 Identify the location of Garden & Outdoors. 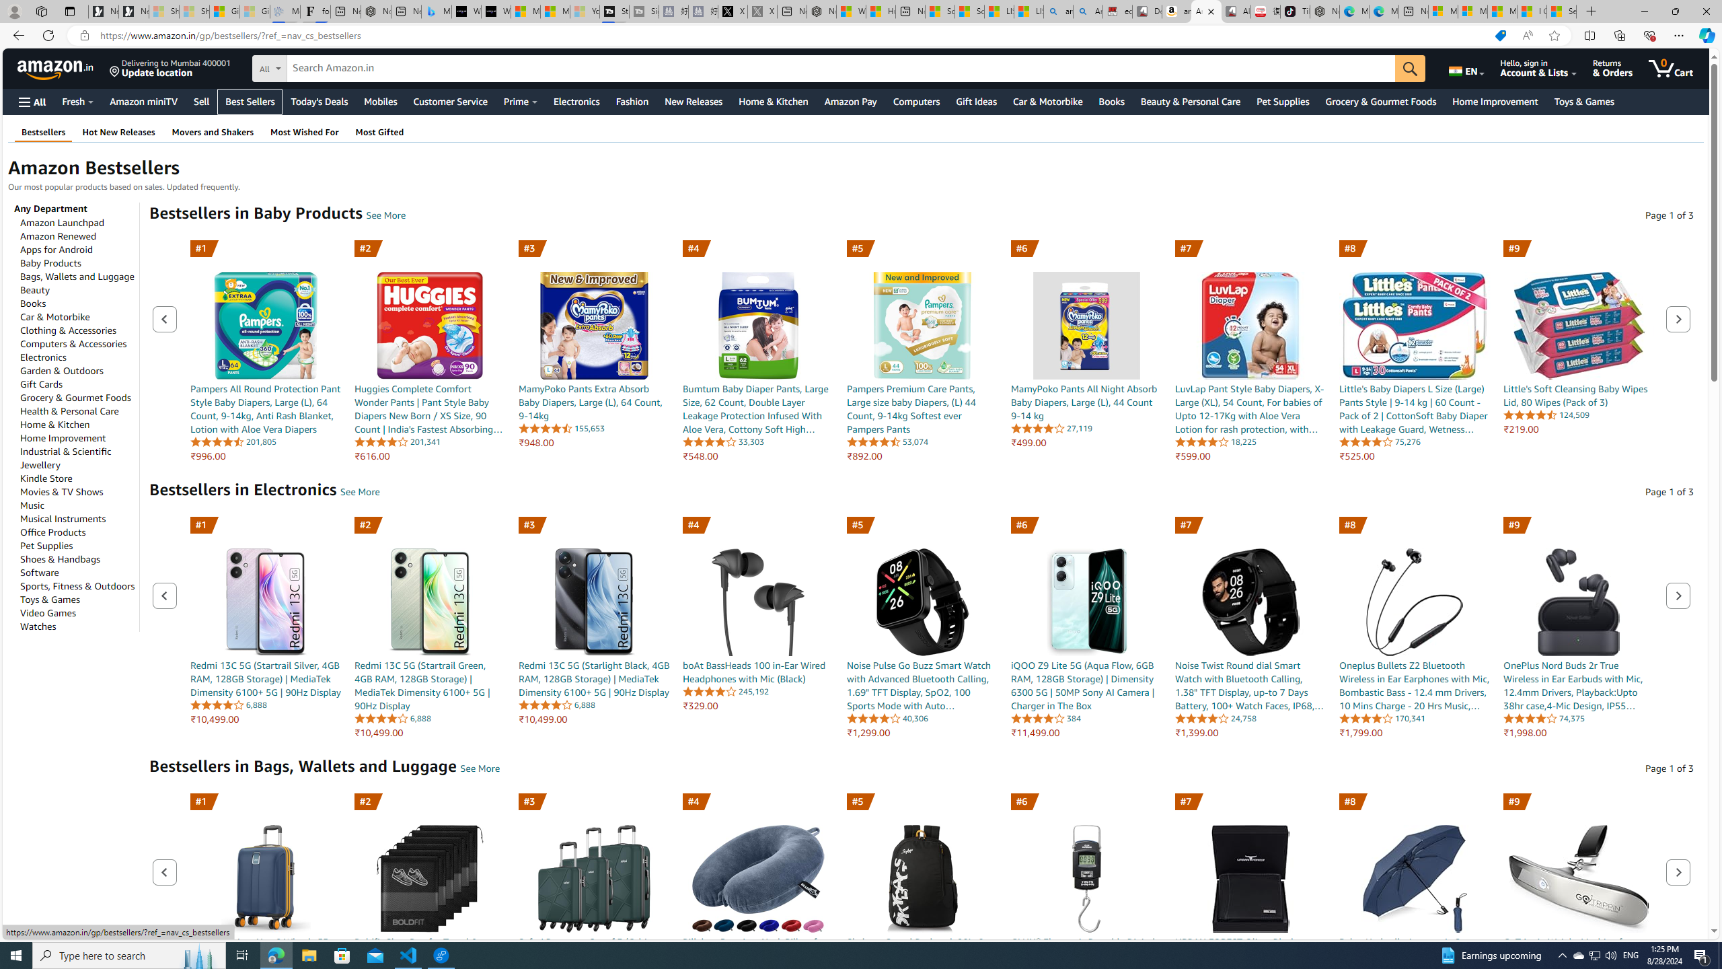
(62, 370).